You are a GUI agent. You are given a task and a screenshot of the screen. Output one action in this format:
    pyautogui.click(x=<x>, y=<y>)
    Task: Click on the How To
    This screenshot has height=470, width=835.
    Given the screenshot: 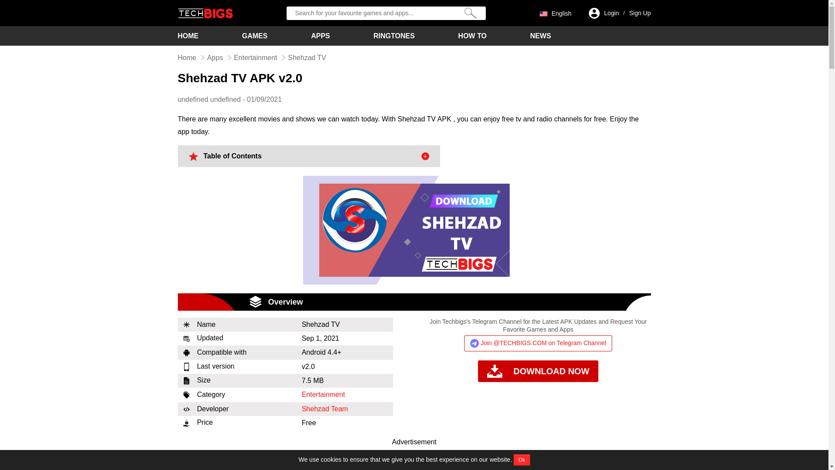 What is the action you would take?
    pyautogui.click(x=472, y=36)
    